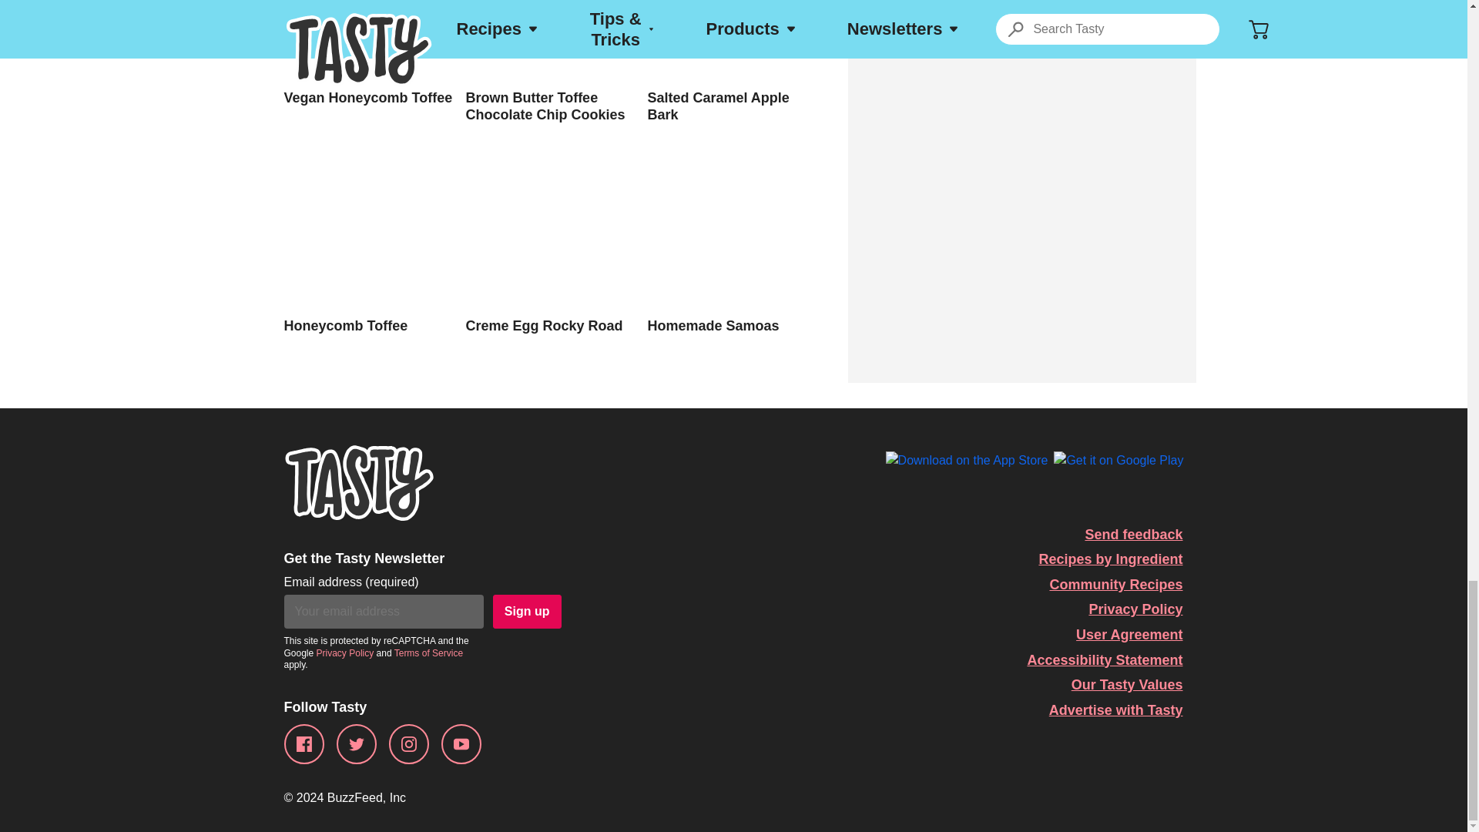 This screenshot has width=1479, height=832. Describe the element at coordinates (732, 62) in the screenshot. I see `Salted Caramel Apple Bark` at that location.